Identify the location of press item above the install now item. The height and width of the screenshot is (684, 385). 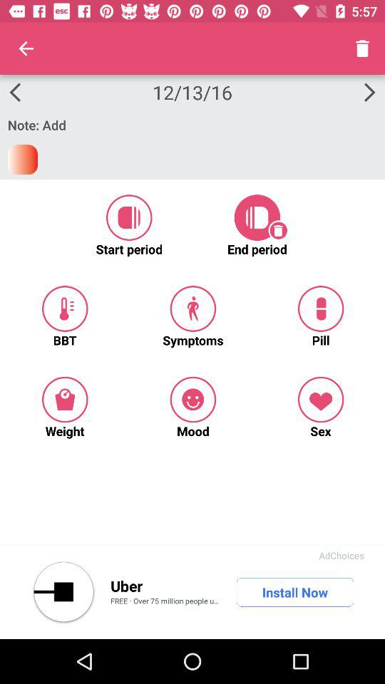
(341, 556).